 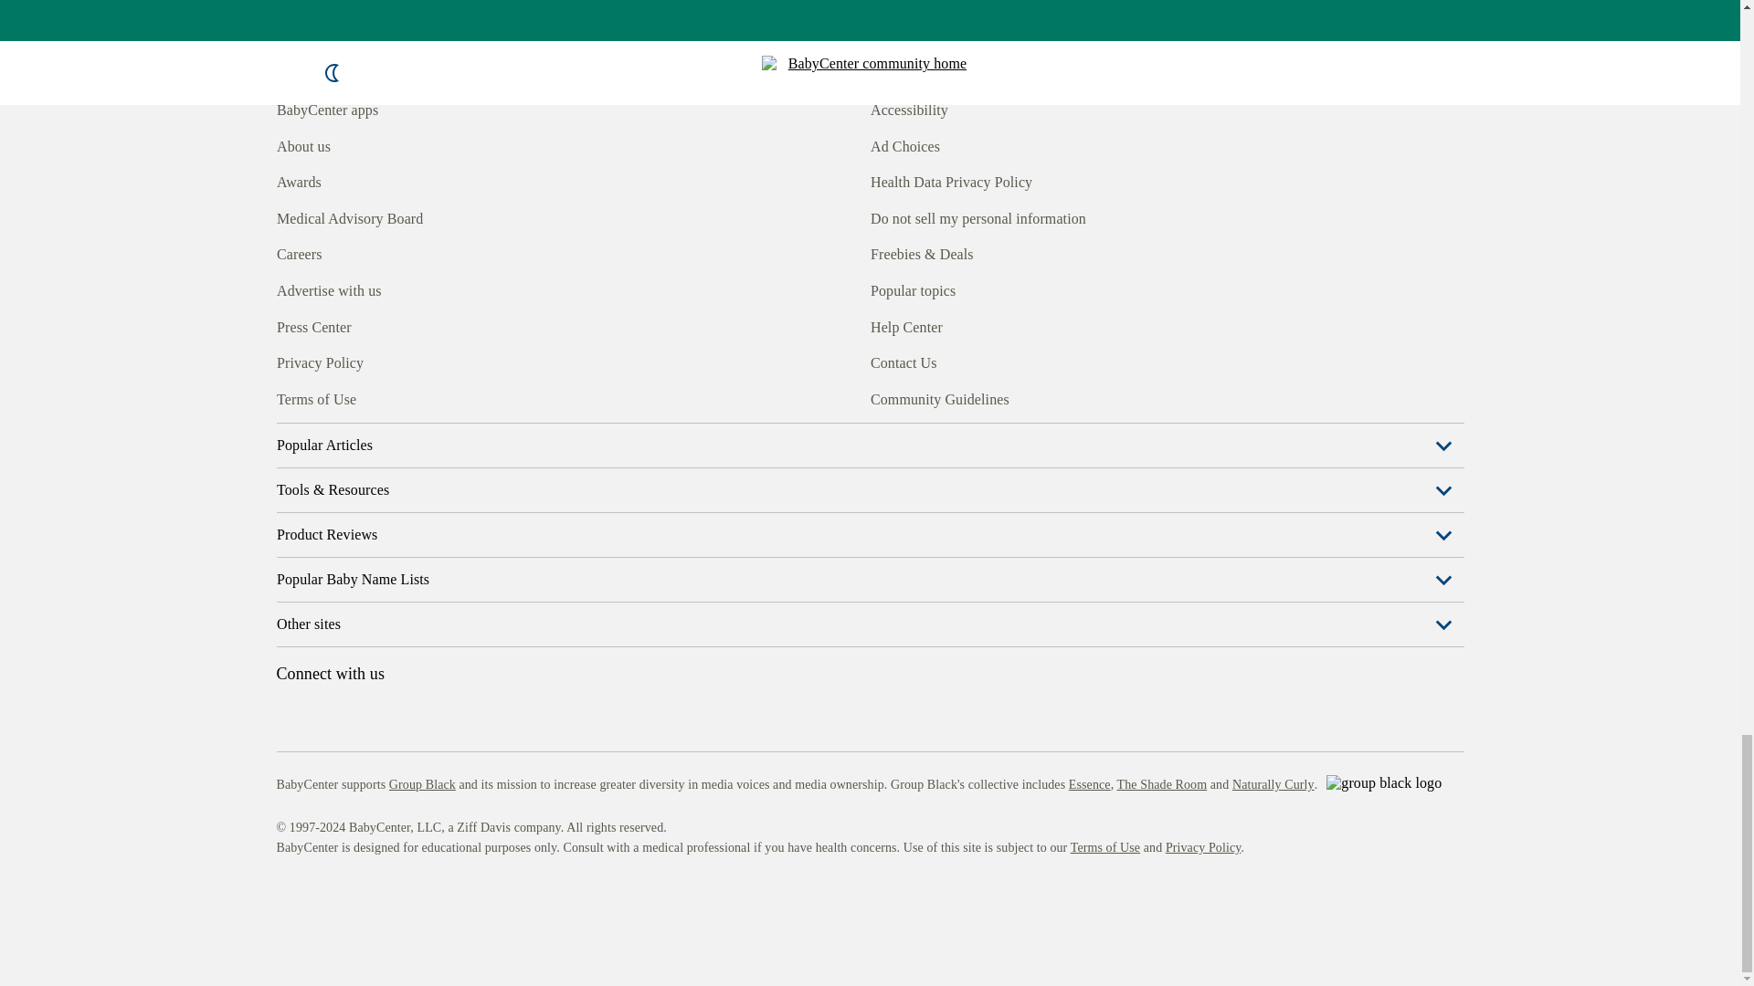 I want to click on BabyCenter Instagram feed, so click(x=331, y=397).